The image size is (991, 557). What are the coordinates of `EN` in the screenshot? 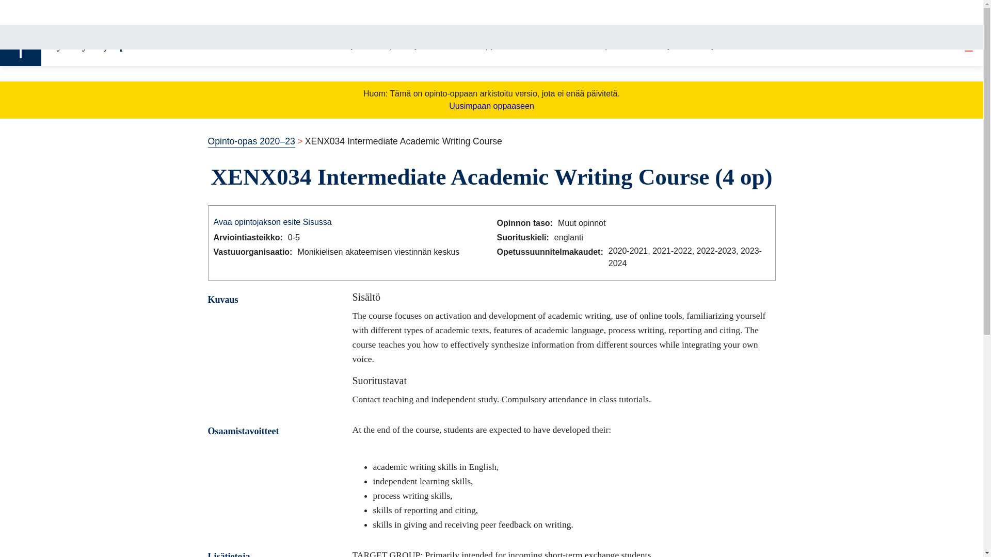 It's located at (946, 46).